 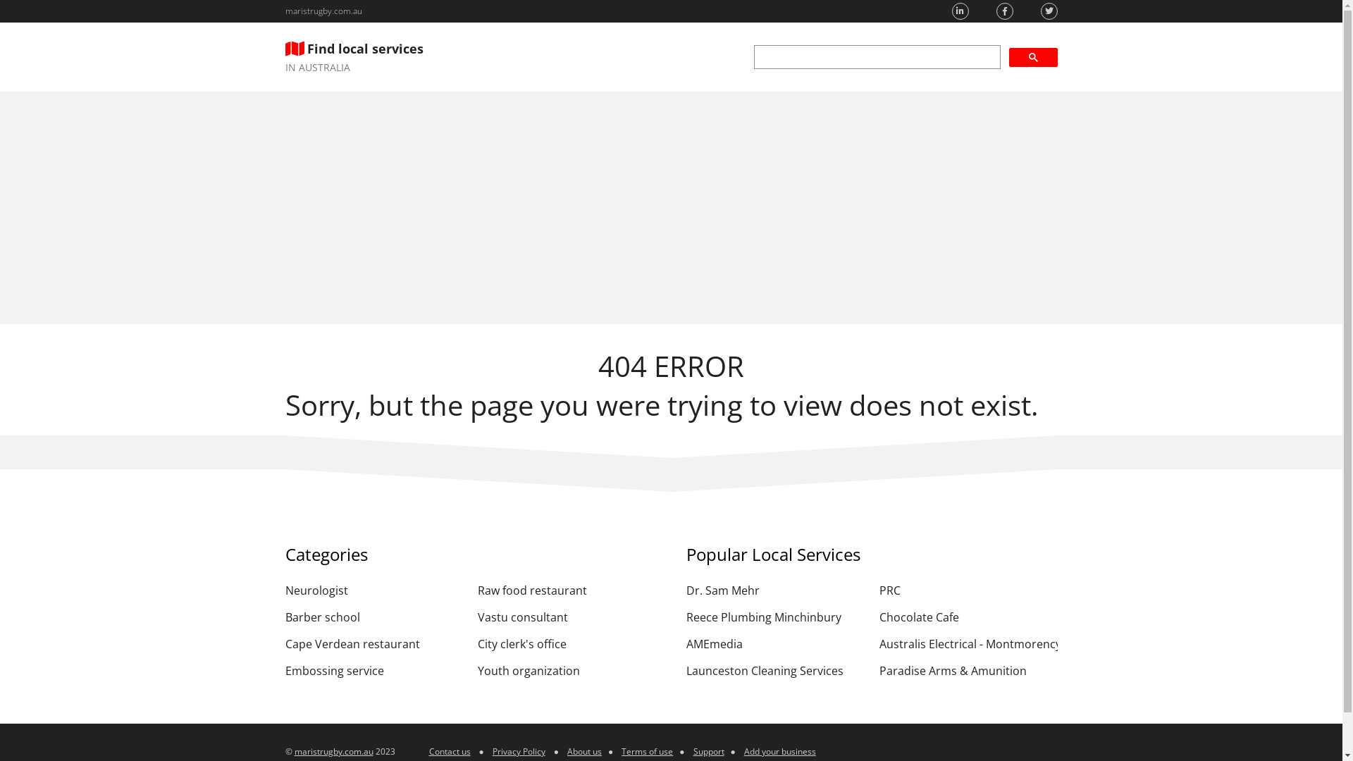 What do you see at coordinates (968, 590) in the screenshot?
I see `PRC` at bounding box center [968, 590].